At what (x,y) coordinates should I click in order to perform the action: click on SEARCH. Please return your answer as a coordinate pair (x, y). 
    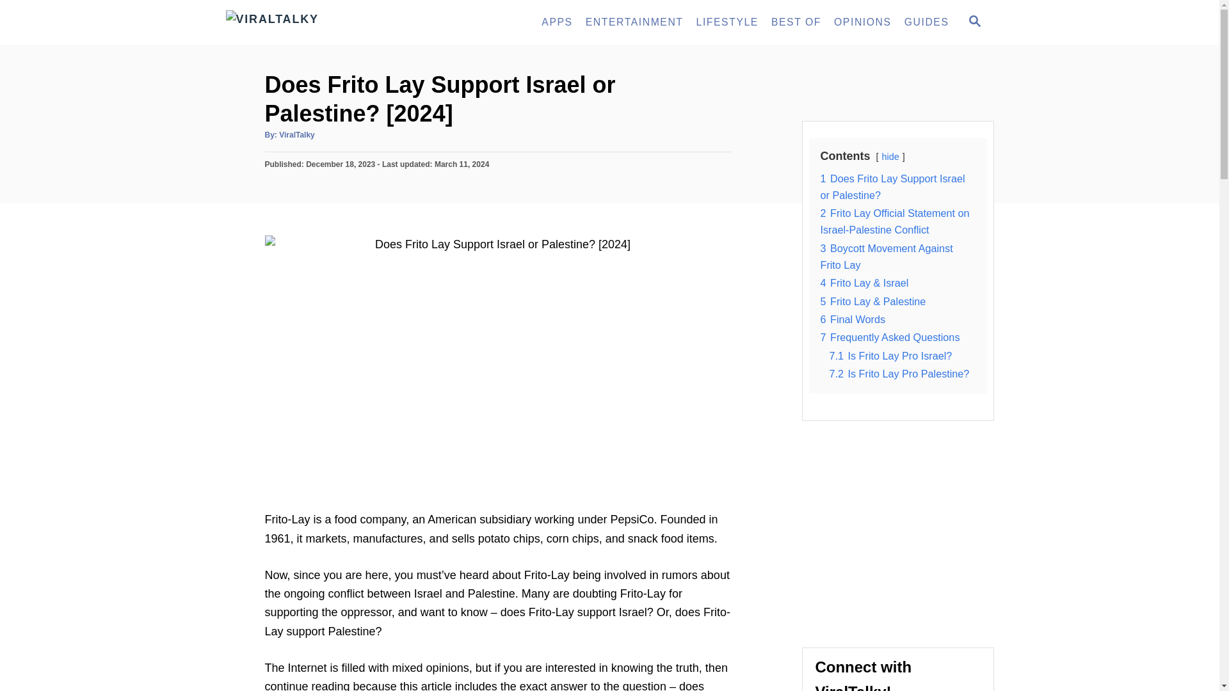
    Looking at the image, I should click on (974, 22).